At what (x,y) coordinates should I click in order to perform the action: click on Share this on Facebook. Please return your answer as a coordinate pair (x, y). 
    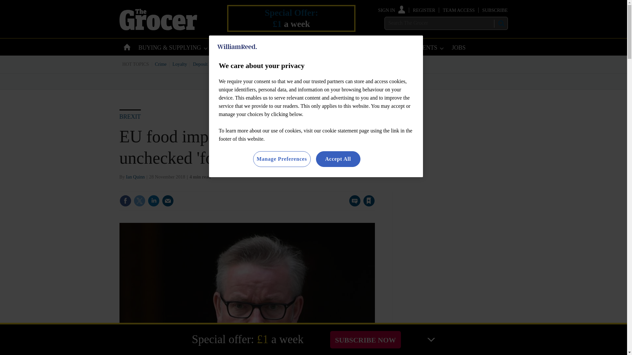
    Looking at the image, I should click on (125, 201).